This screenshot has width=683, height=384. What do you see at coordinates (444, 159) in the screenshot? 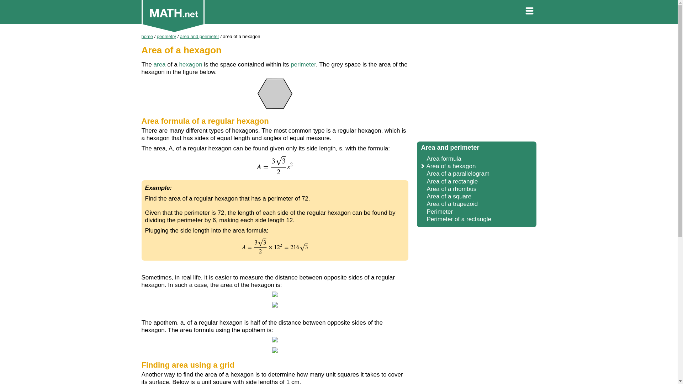
I see `Area formula` at bounding box center [444, 159].